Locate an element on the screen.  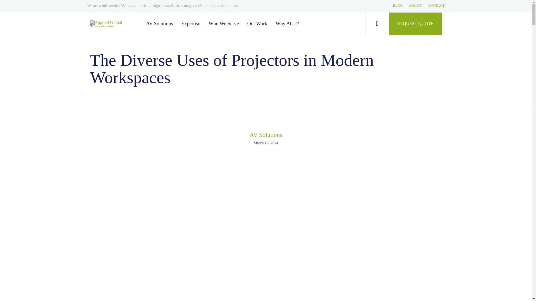
AV Solutions is located at coordinates (160, 24).